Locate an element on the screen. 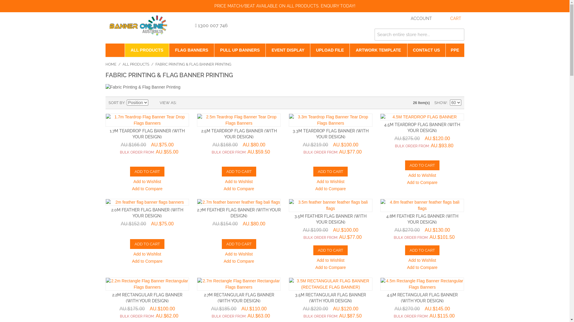  Add to Wishlist is located at coordinates (147, 182).